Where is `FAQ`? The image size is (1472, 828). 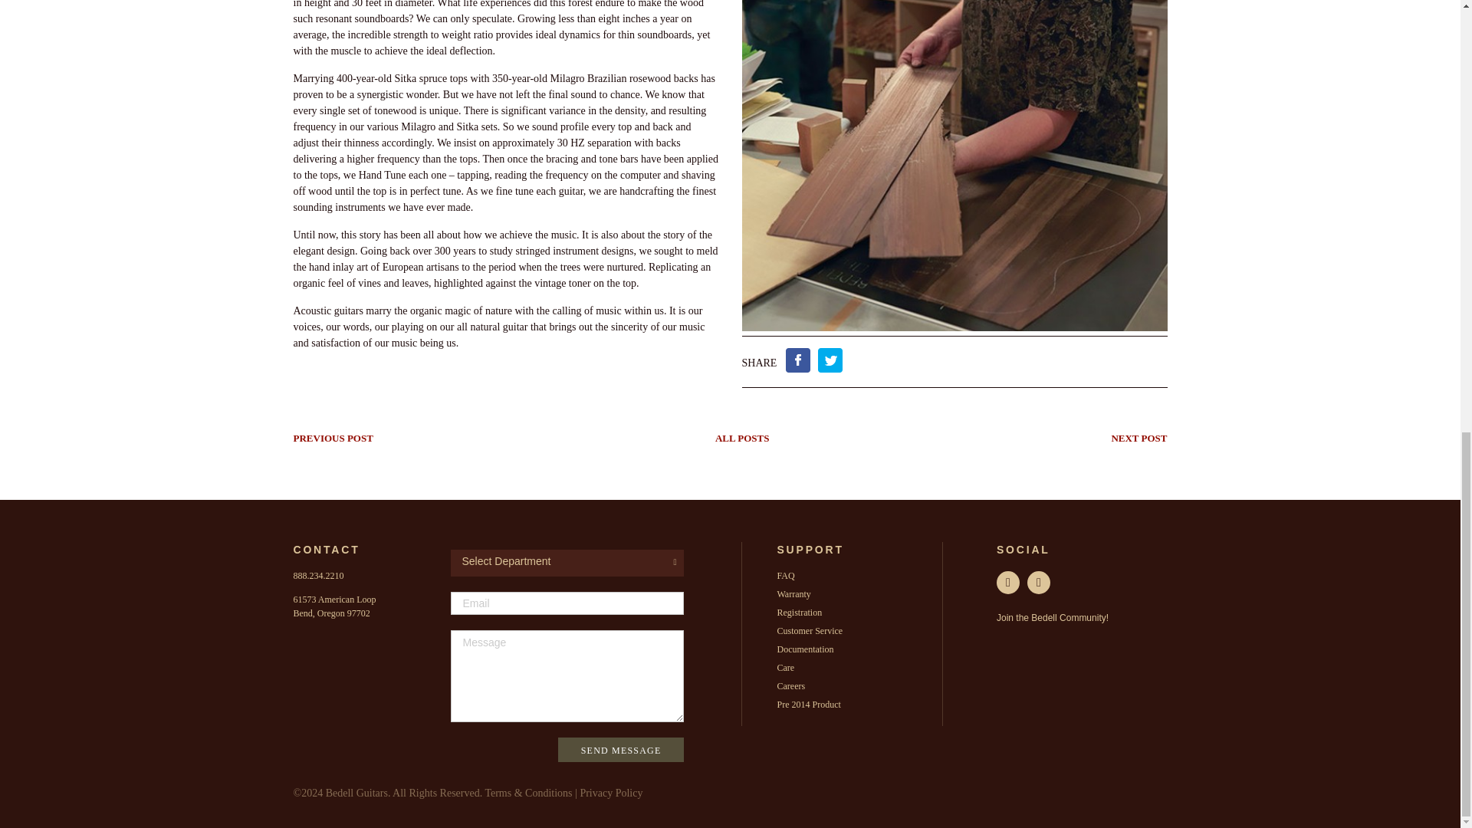 FAQ is located at coordinates (785, 576).